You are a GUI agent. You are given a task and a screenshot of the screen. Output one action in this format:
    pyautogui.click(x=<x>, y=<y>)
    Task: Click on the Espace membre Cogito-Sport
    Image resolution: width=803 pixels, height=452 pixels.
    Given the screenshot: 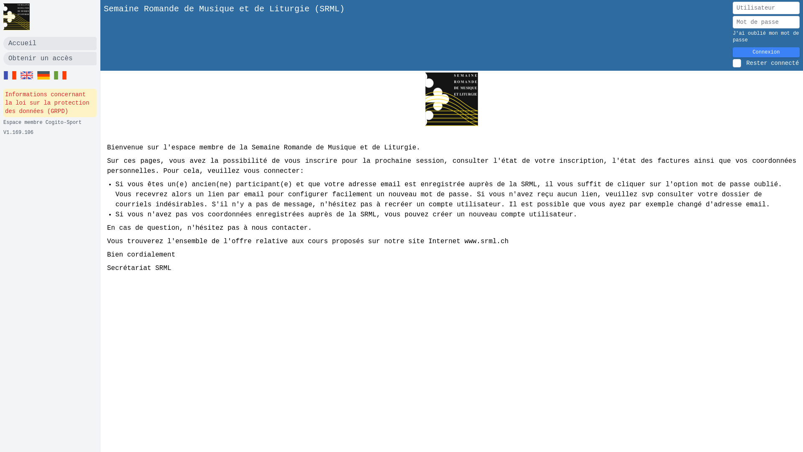 What is the action you would take?
    pyautogui.click(x=43, y=123)
    